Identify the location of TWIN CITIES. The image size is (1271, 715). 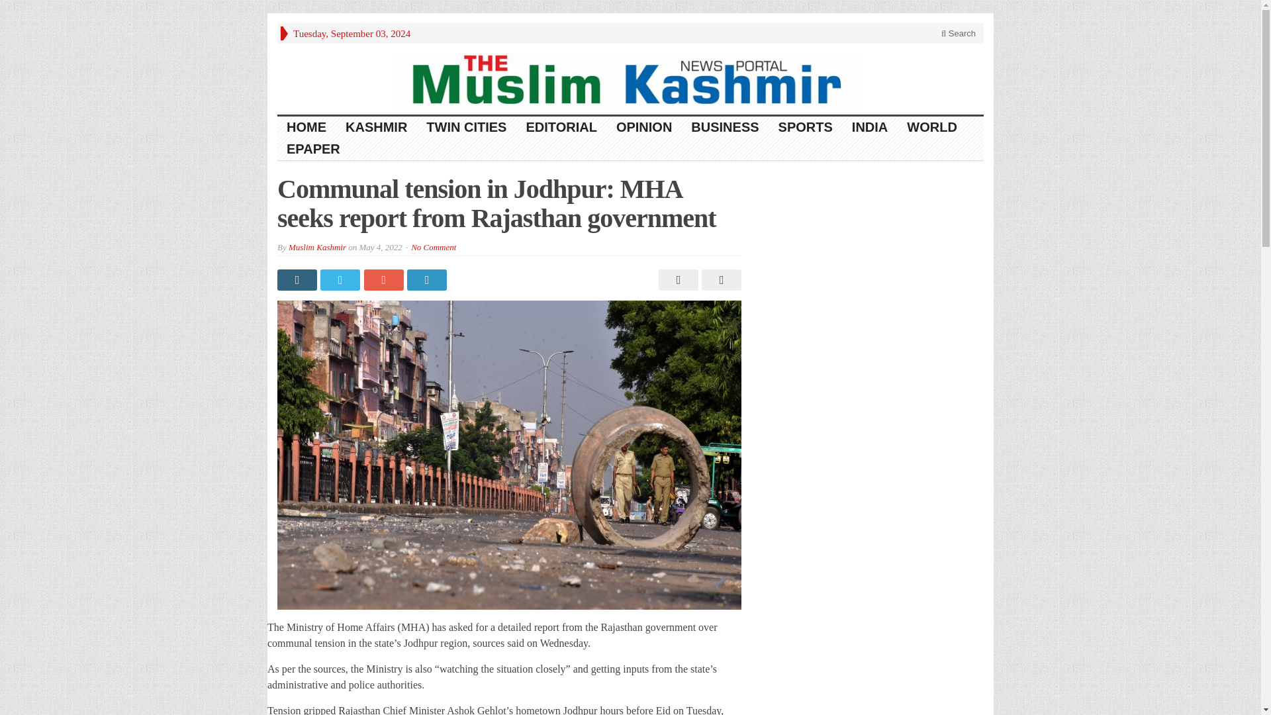
(466, 127).